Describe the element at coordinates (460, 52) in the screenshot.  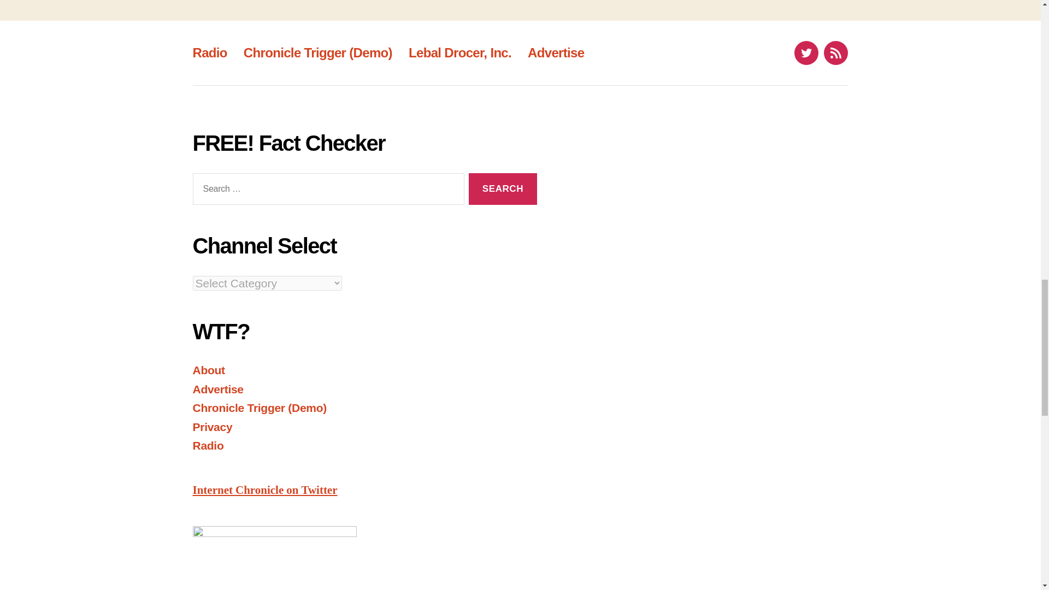
I see `Lebal Drocer, Inc.` at that location.